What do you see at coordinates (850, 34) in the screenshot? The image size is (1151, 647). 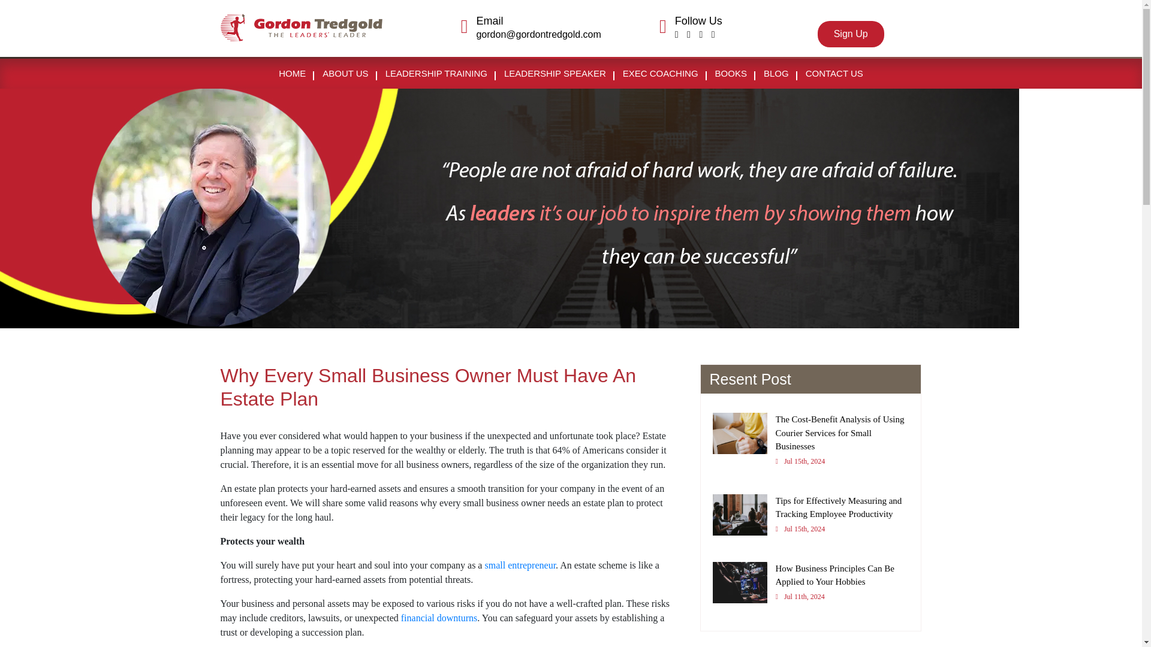 I see `Sign Up` at bounding box center [850, 34].